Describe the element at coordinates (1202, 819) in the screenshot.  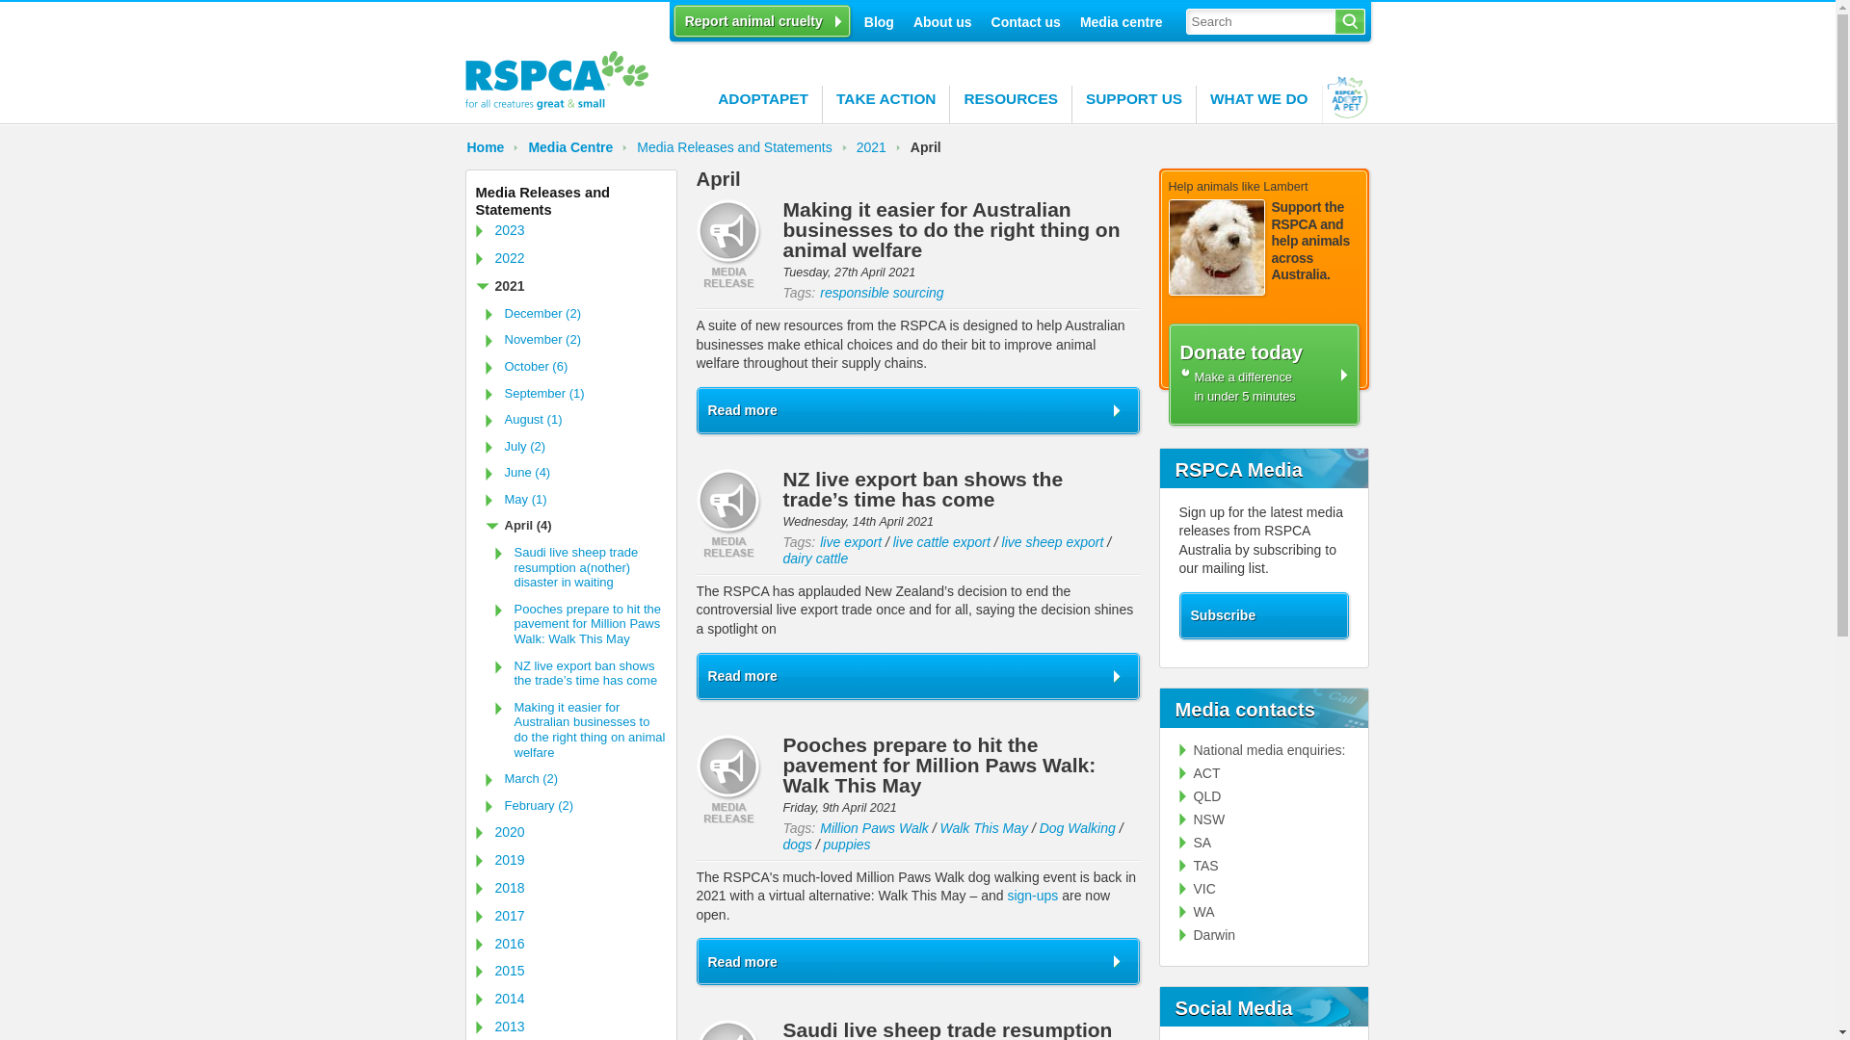
I see `NSW` at that location.